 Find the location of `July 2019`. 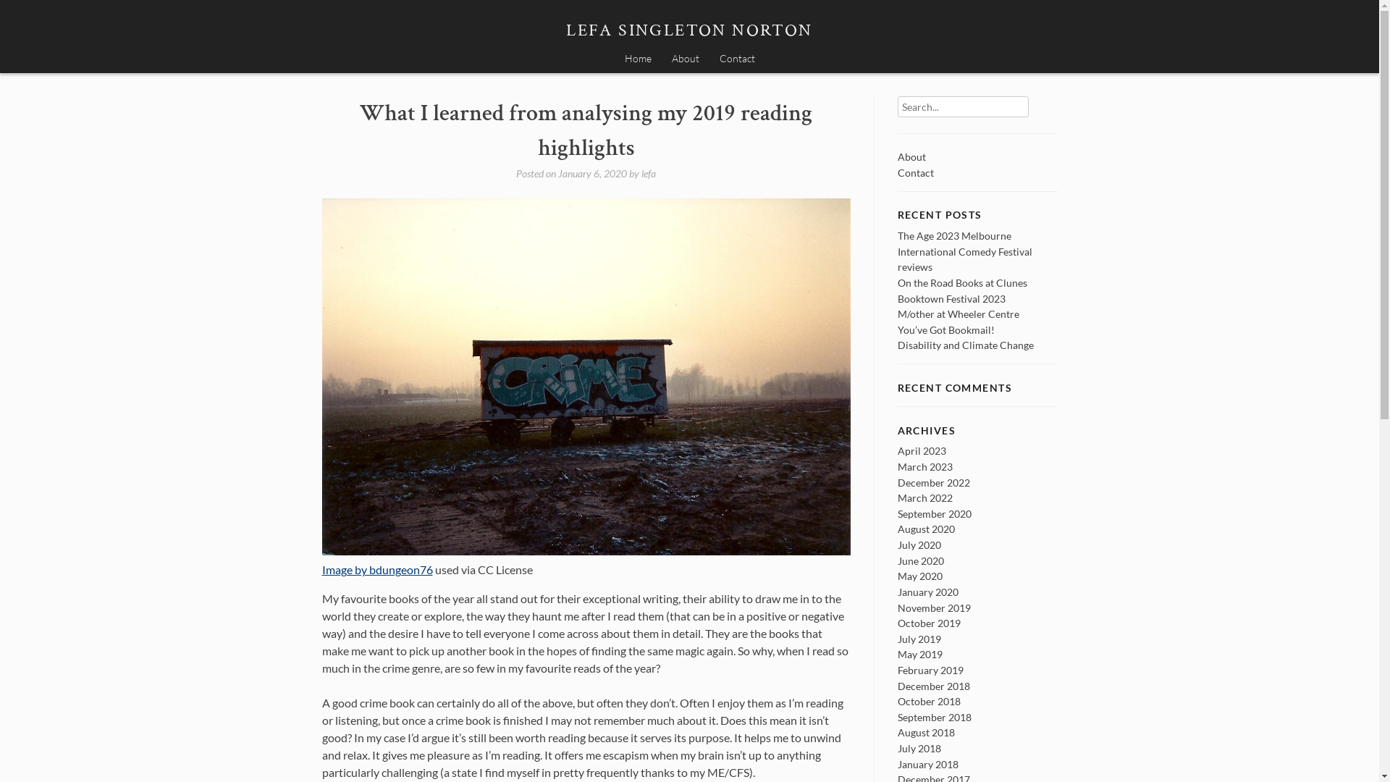

July 2019 is located at coordinates (919, 639).